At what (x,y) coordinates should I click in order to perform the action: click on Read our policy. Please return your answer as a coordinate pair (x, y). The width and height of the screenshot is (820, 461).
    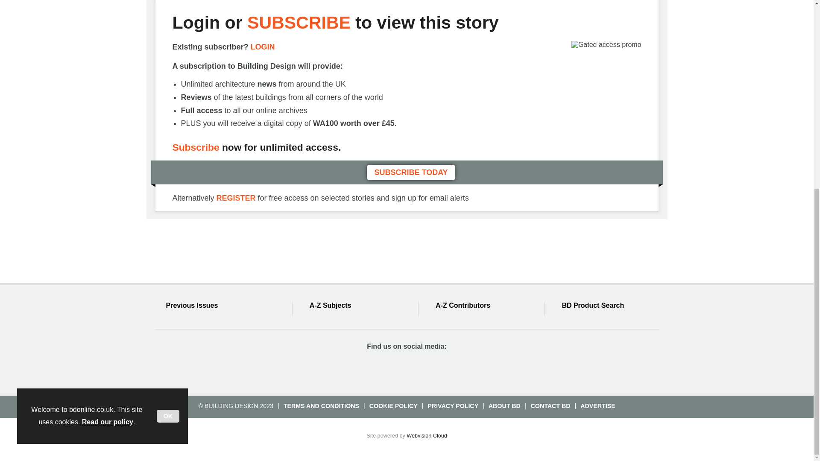
    Looking at the image, I should click on (108, 105).